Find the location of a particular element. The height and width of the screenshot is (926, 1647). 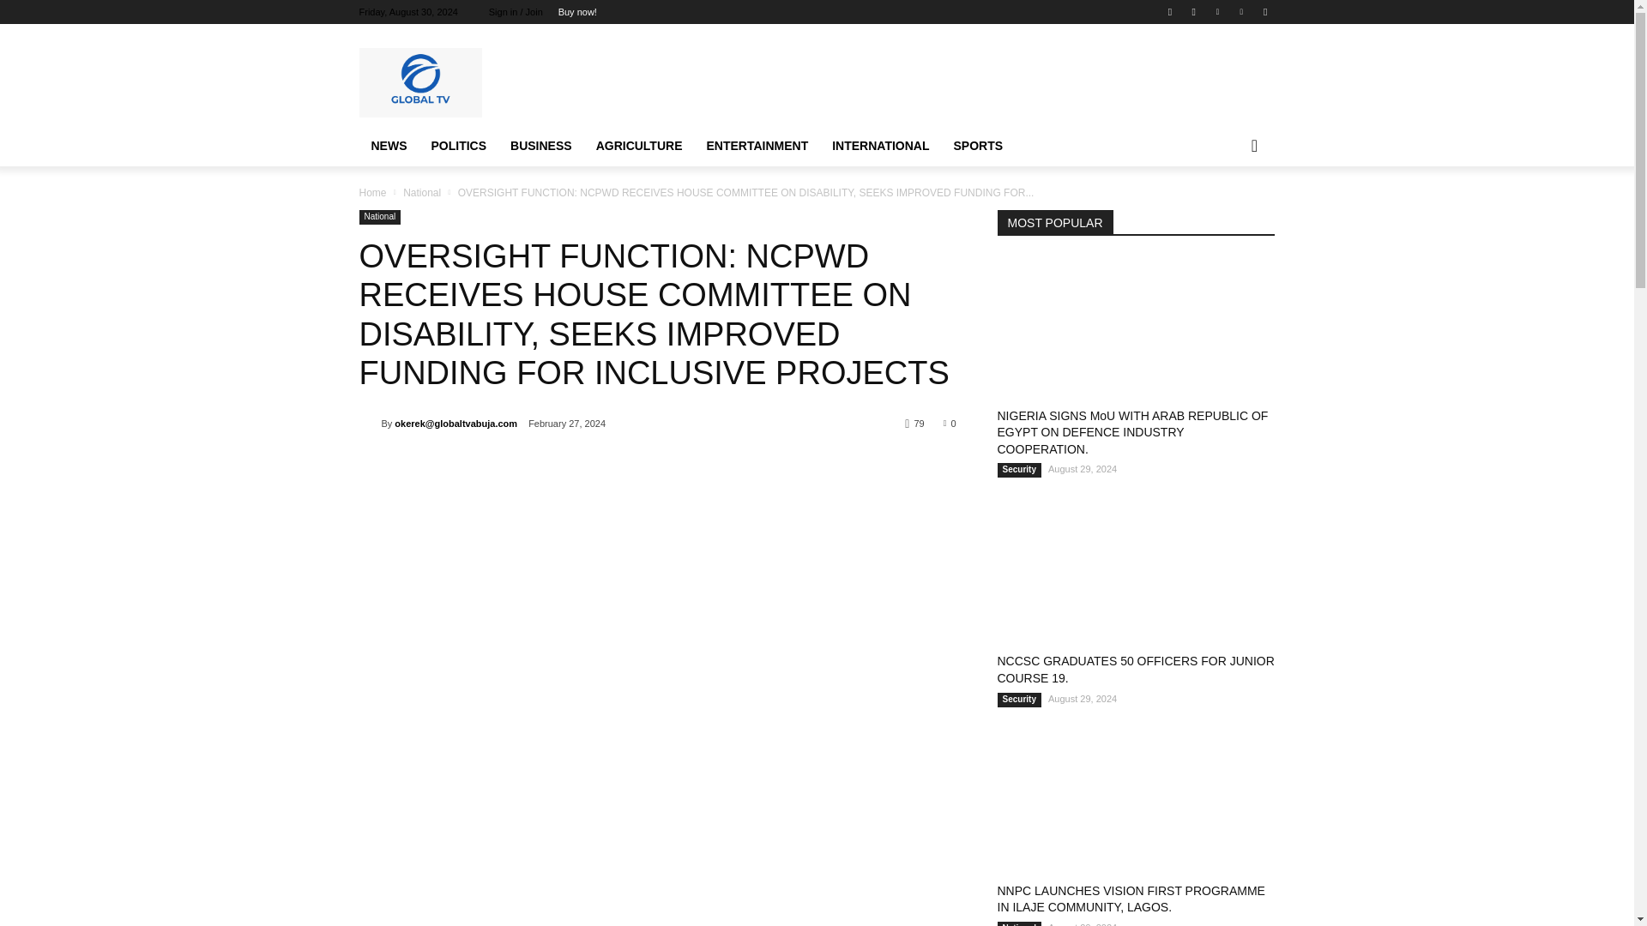

BUSINESS is located at coordinates (541, 146).